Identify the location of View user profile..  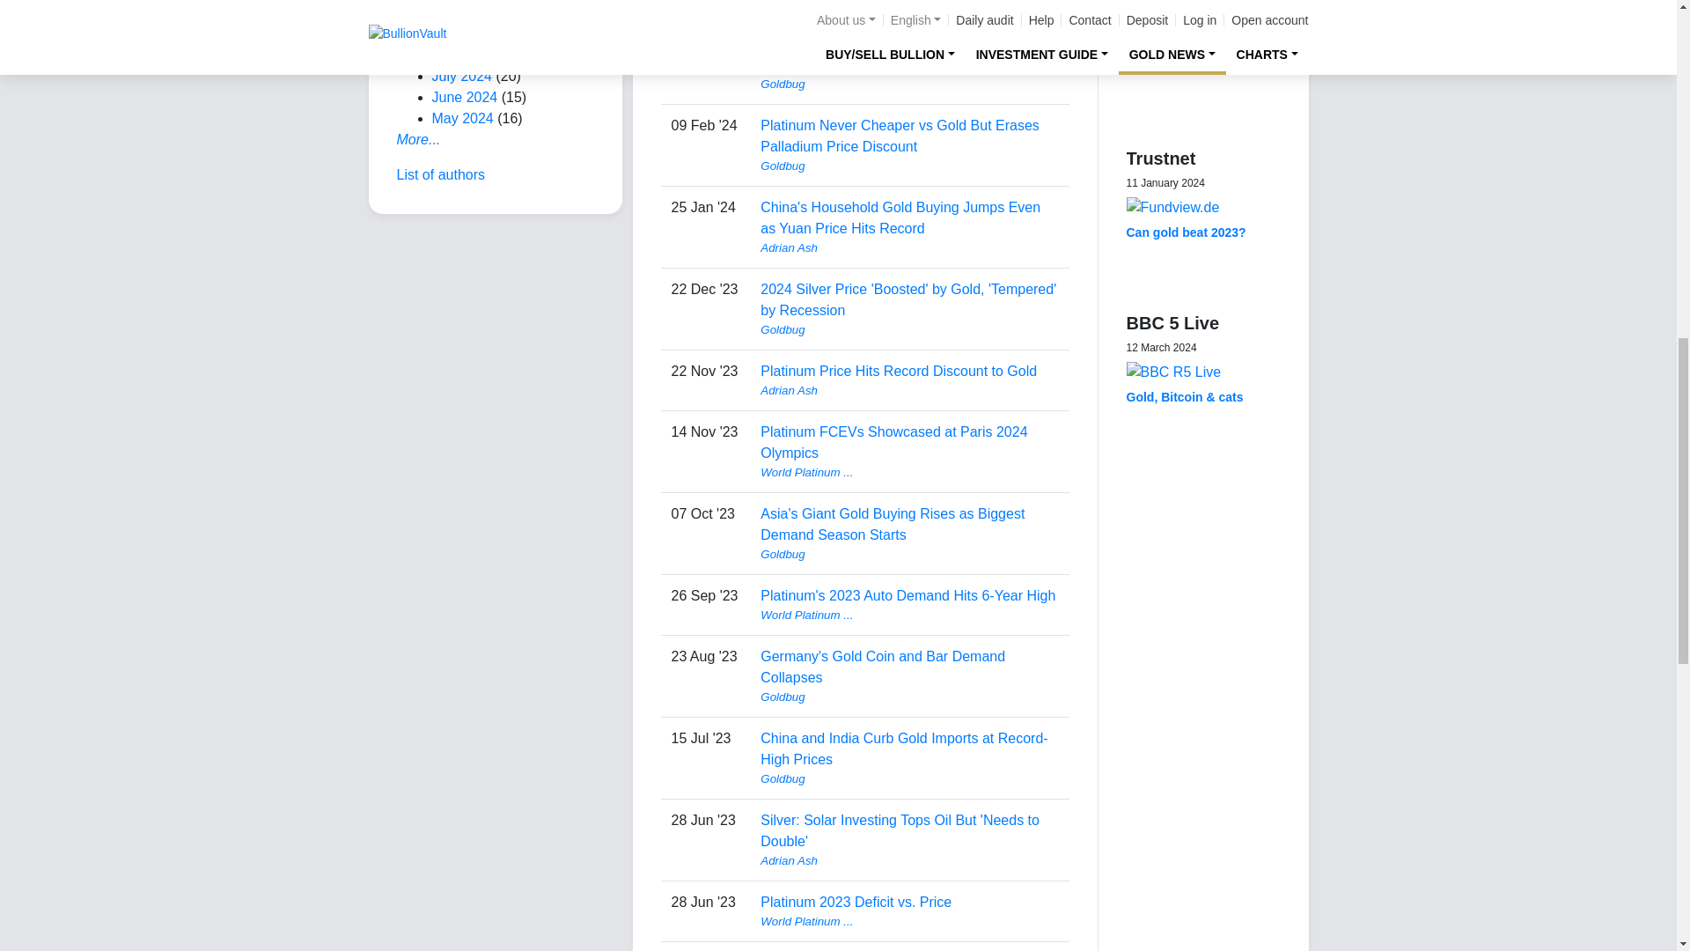
(908, 329).